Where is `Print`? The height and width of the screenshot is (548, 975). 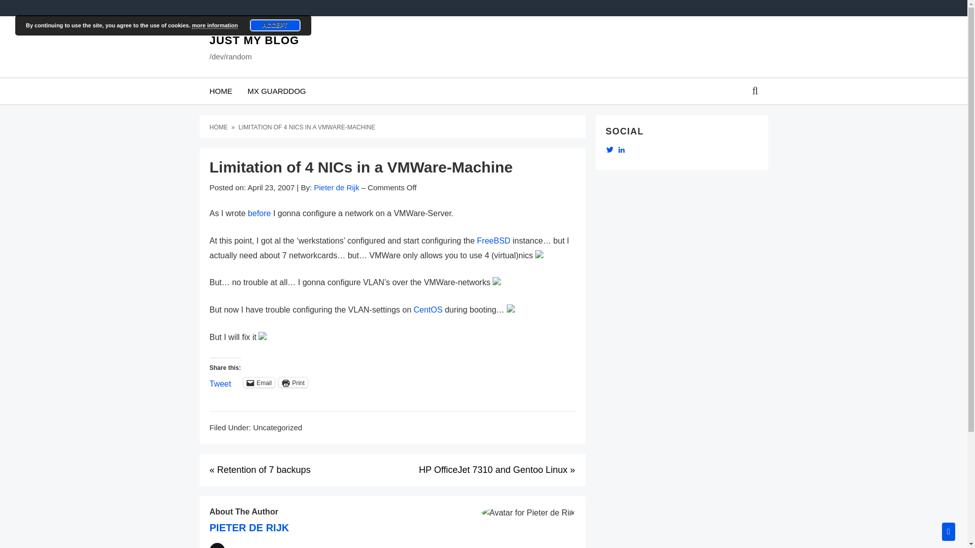 Print is located at coordinates (294, 383).